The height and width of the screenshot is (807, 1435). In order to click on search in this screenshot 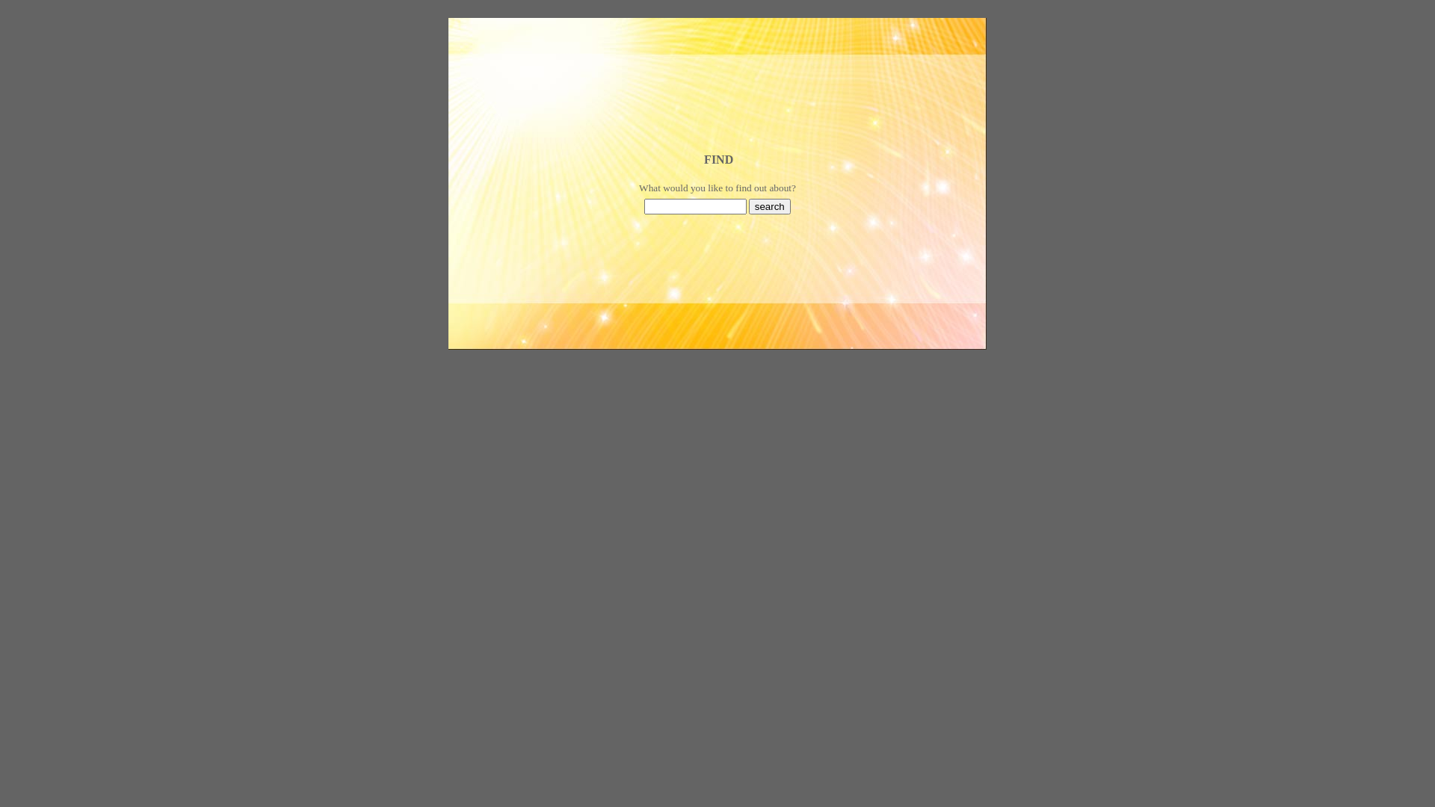, I will do `click(770, 206)`.